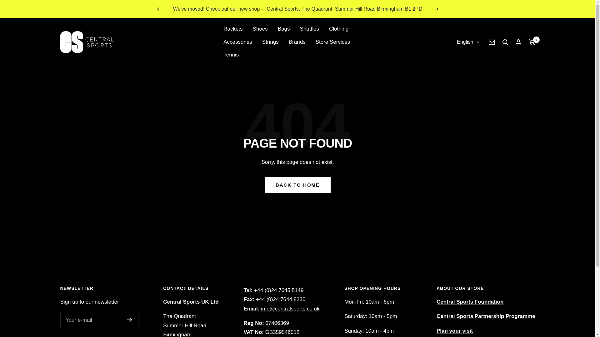 This screenshot has width=600, height=337. What do you see at coordinates (297, 42) in the screenshot?
I see `Brands` at bounding box center [297, 42].